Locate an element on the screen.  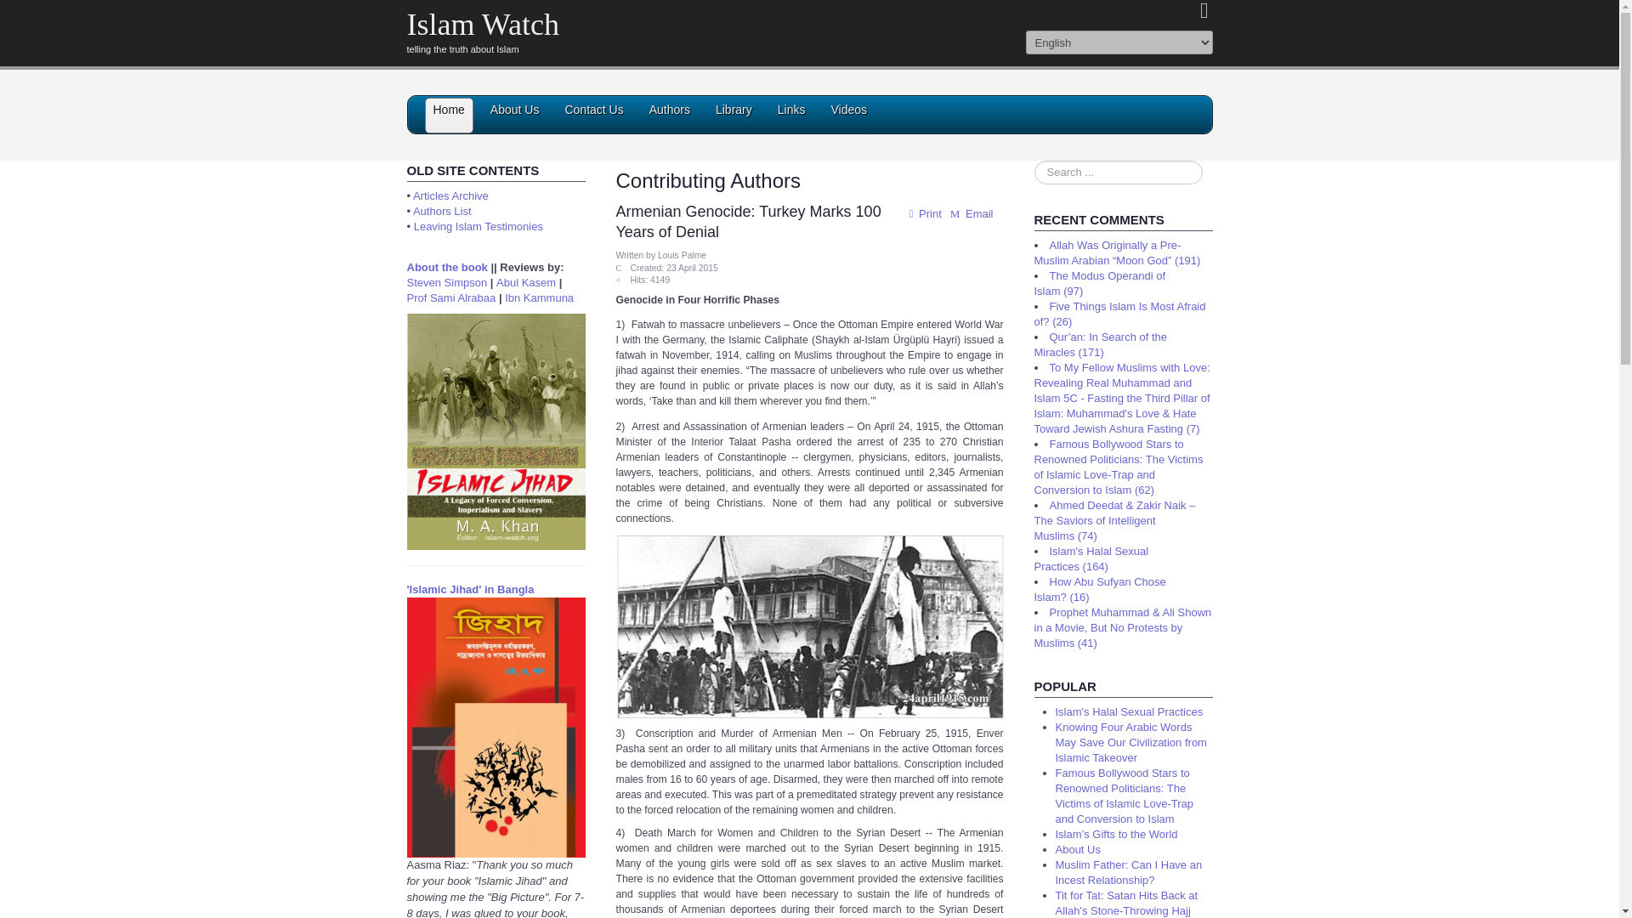
Ibn Kammuna is located at coordinates (539, 297).